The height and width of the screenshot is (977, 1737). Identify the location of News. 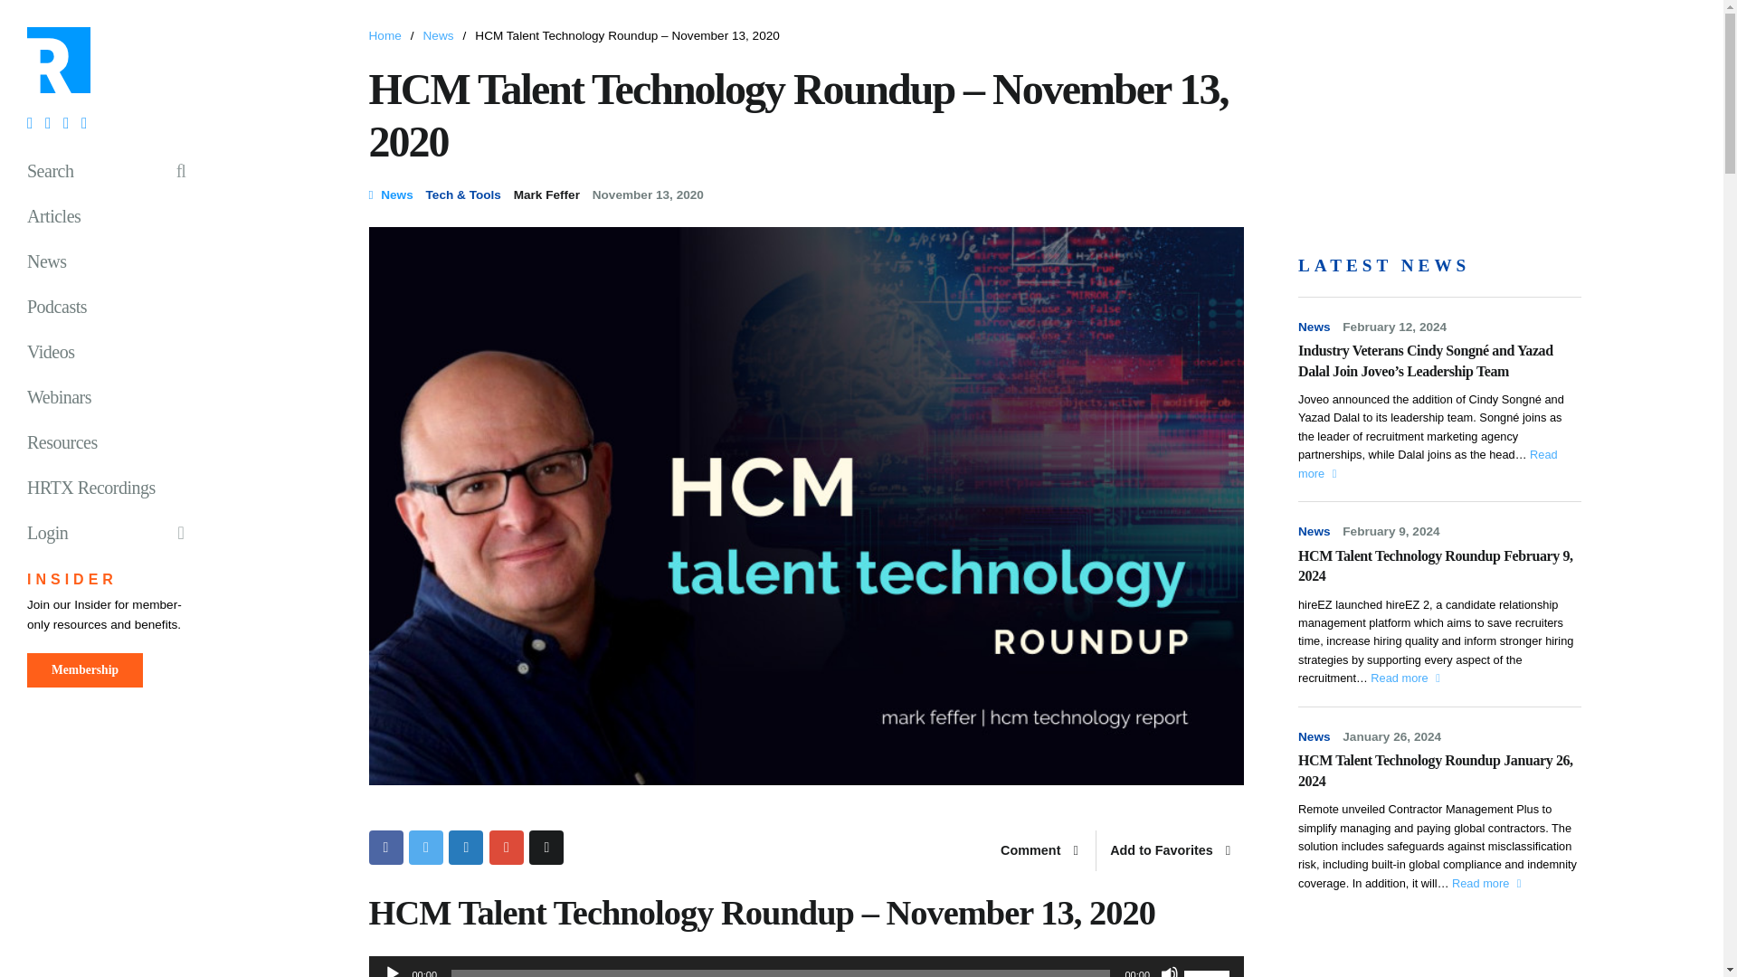
(113, 261).